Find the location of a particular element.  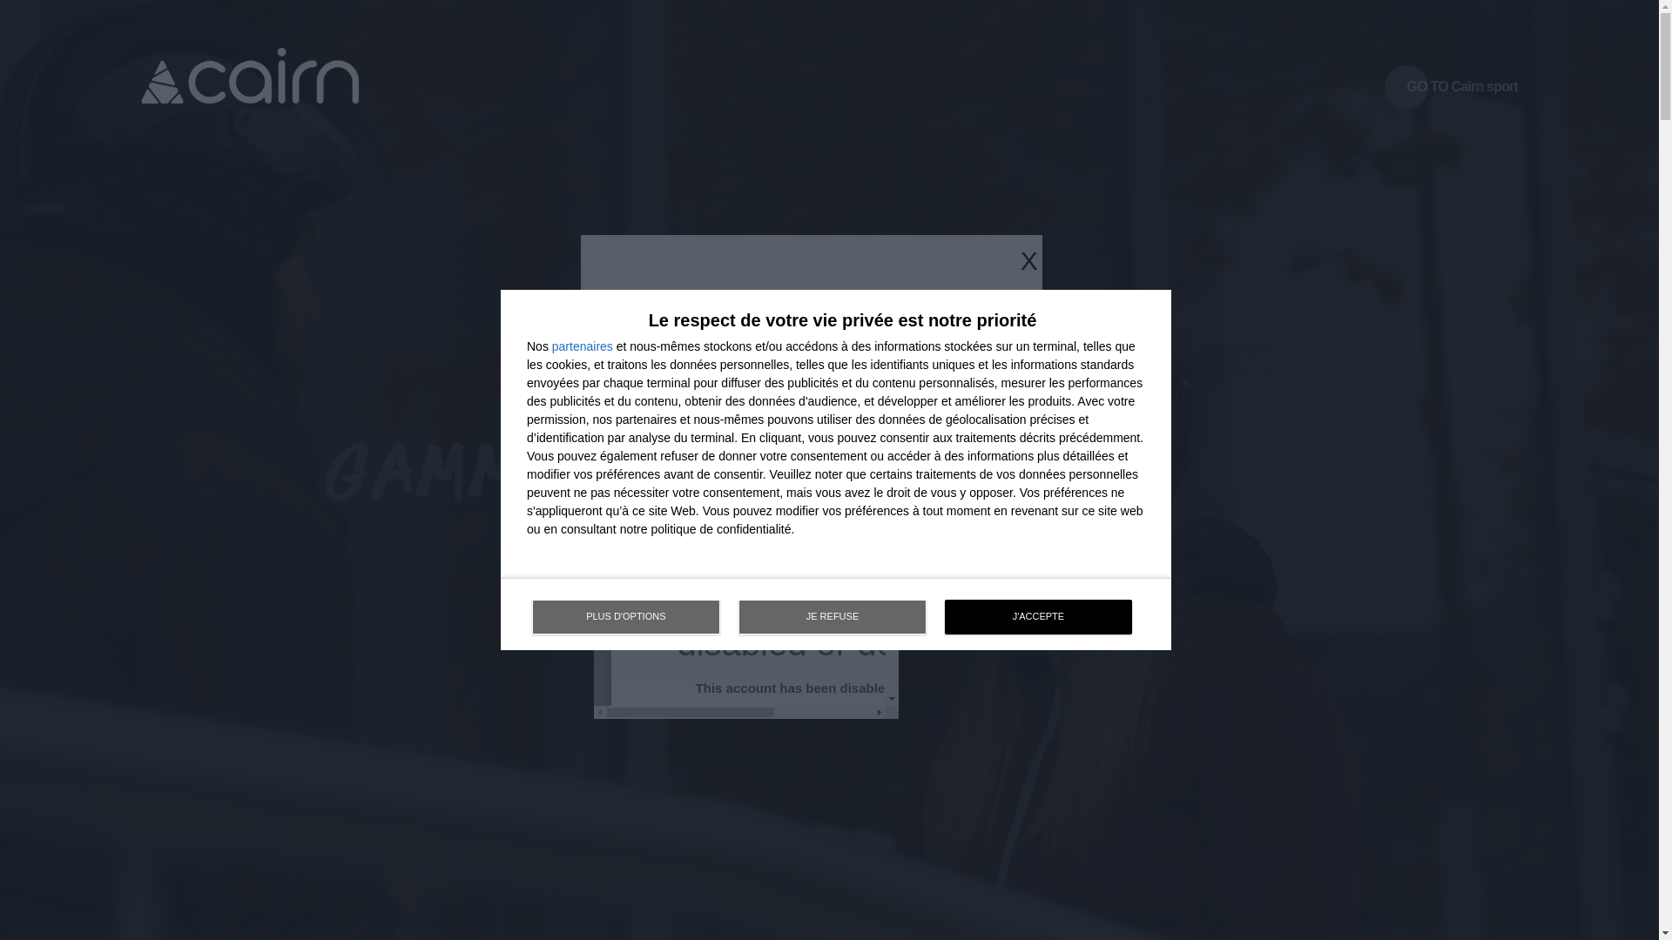

J'ACCEPTE is located at coordinates (1038, 617).